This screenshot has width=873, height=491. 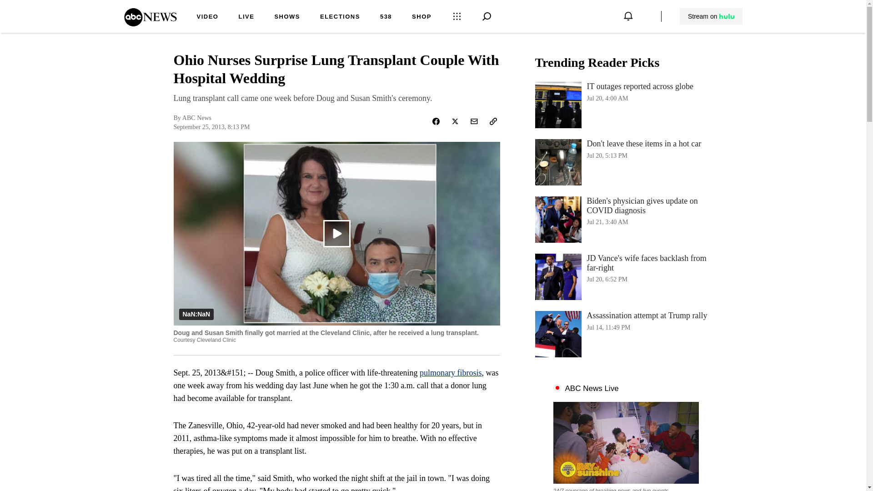 I want to click on SHOWS, so click(x=150, y=23).